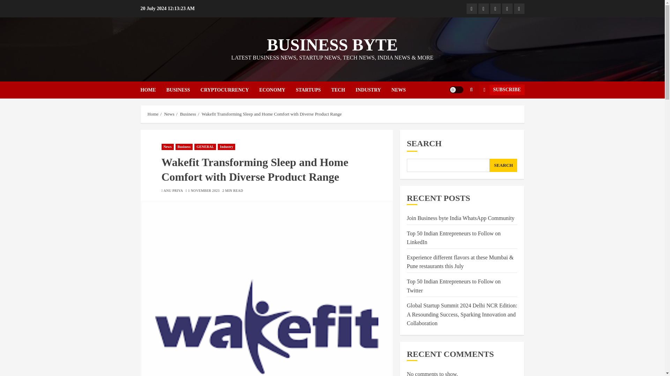 The image size is (670, 376). I want to click on ECONOMY, so click(278, 90).